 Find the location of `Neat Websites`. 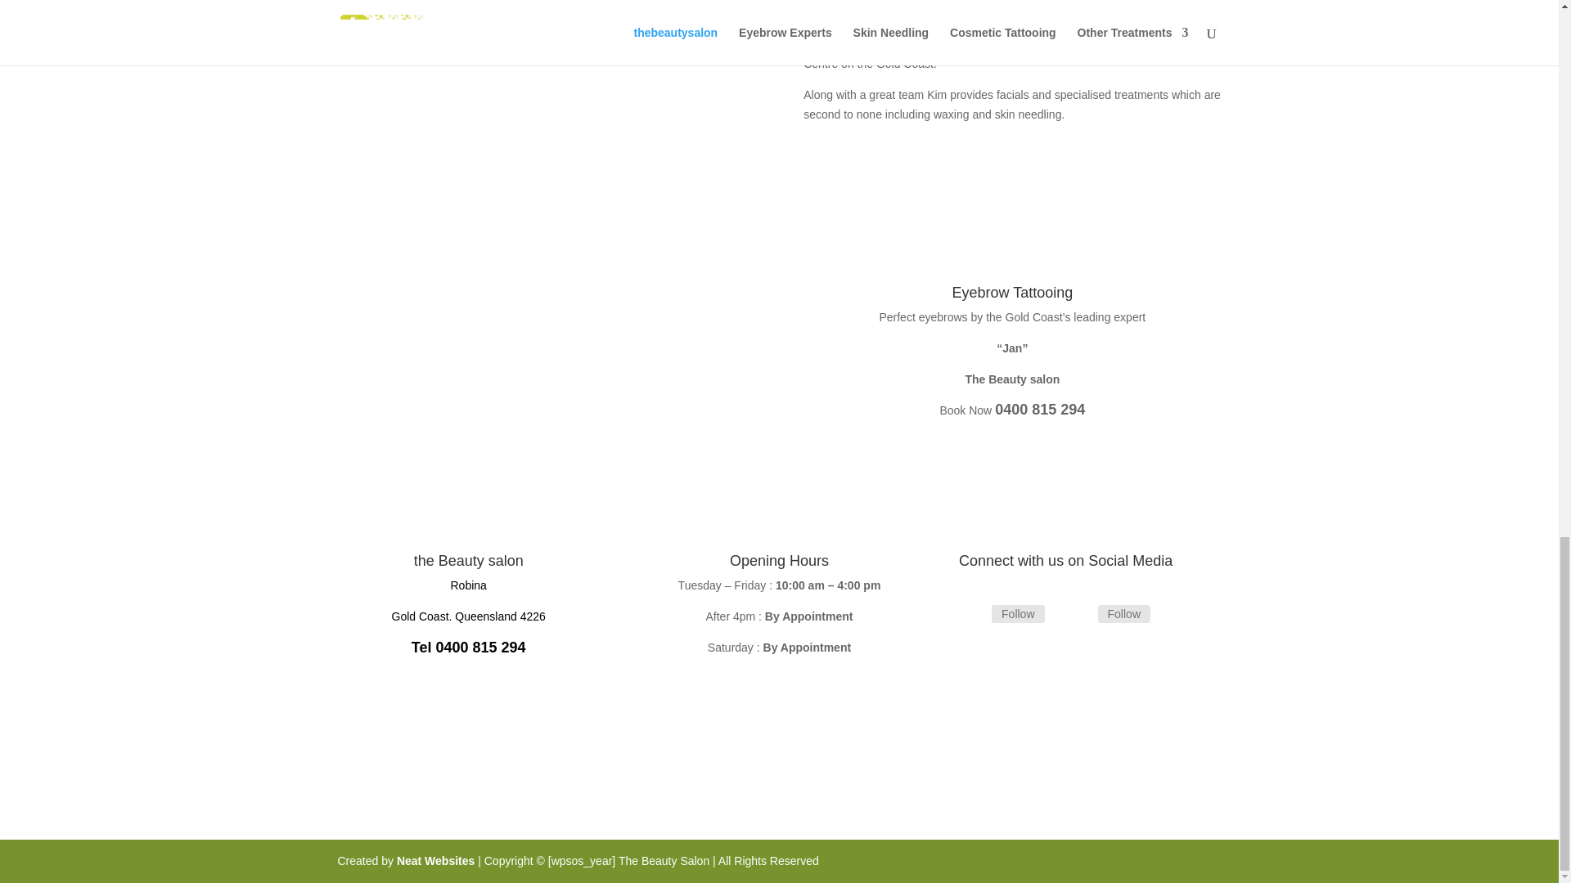

Neat Websites is located at coordinates (437, 860).